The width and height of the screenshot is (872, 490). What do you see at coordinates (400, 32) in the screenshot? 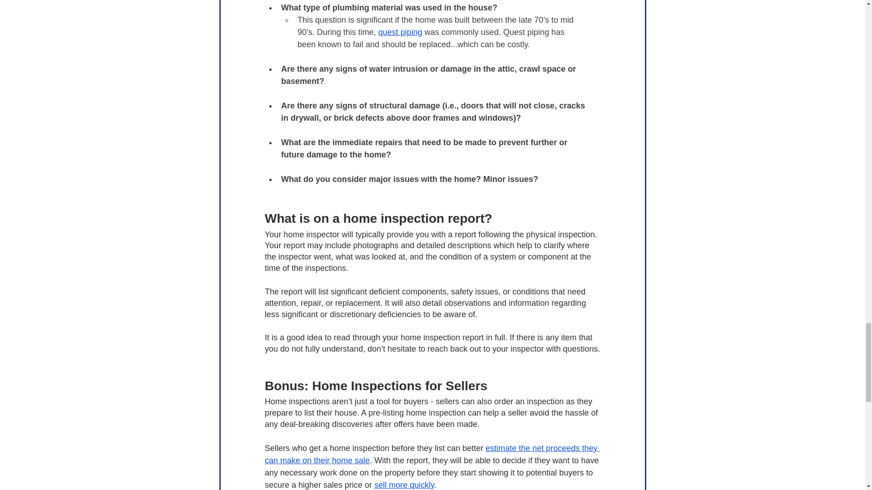
I see `quest piping` at bounding box center [400, 32].